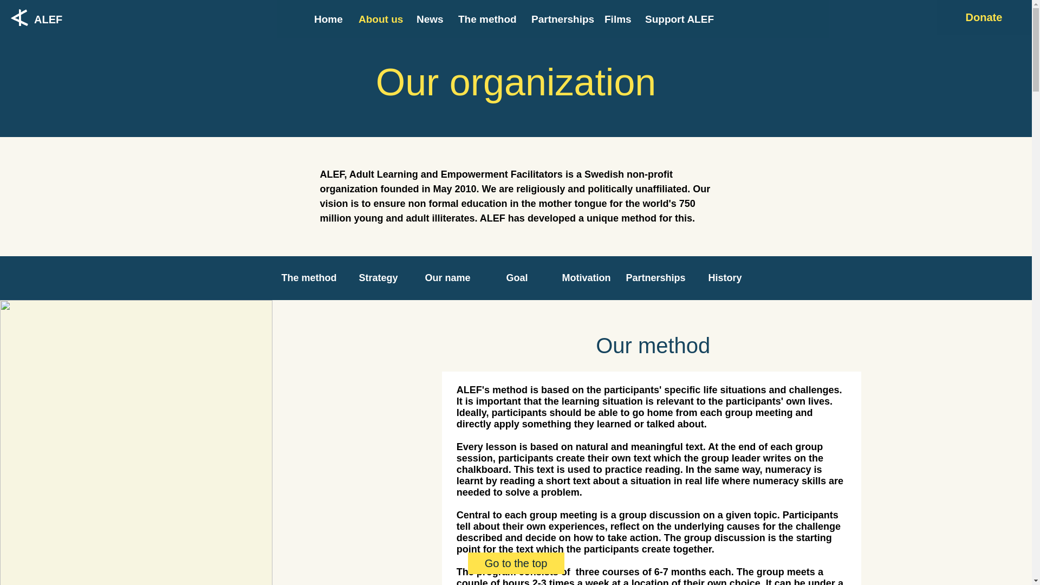 The width and height of the screenshot is (1040, 585). I want to click on ALEF, so click(48, 18).